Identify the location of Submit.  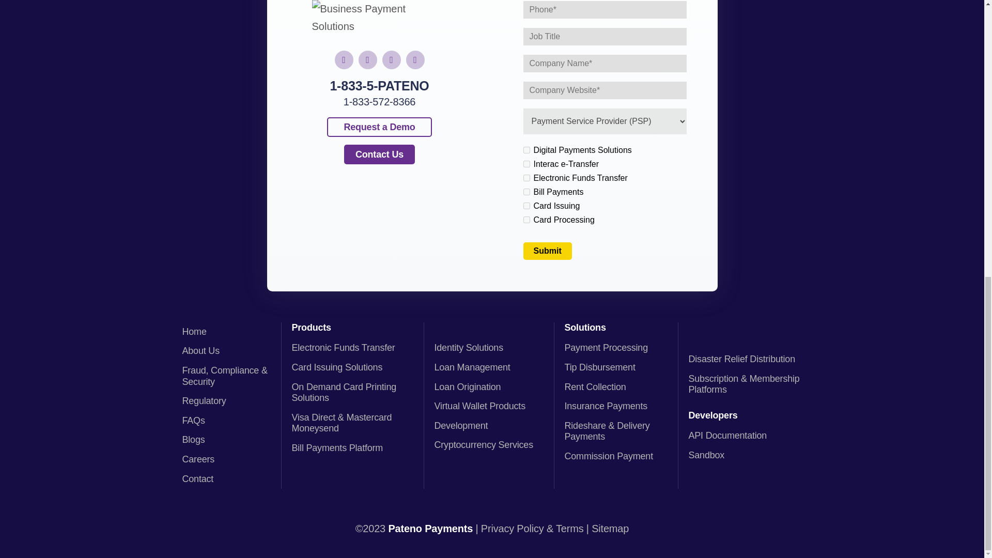
(547, 251).